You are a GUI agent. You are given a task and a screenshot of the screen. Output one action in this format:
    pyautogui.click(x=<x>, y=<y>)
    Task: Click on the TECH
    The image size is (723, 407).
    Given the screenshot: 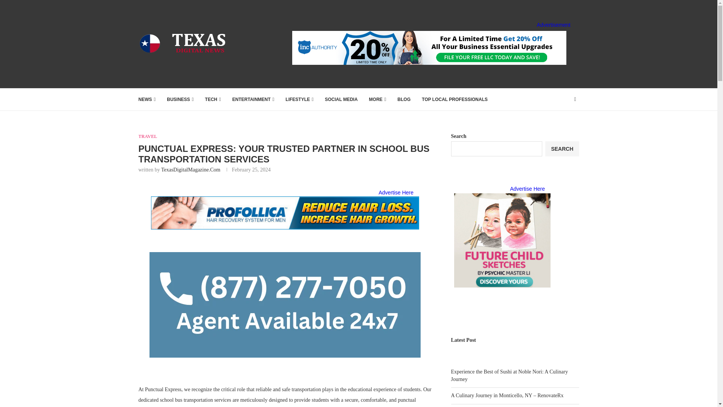 What is the action you would take?
    pyautogui.click(x=212, y=99)
    